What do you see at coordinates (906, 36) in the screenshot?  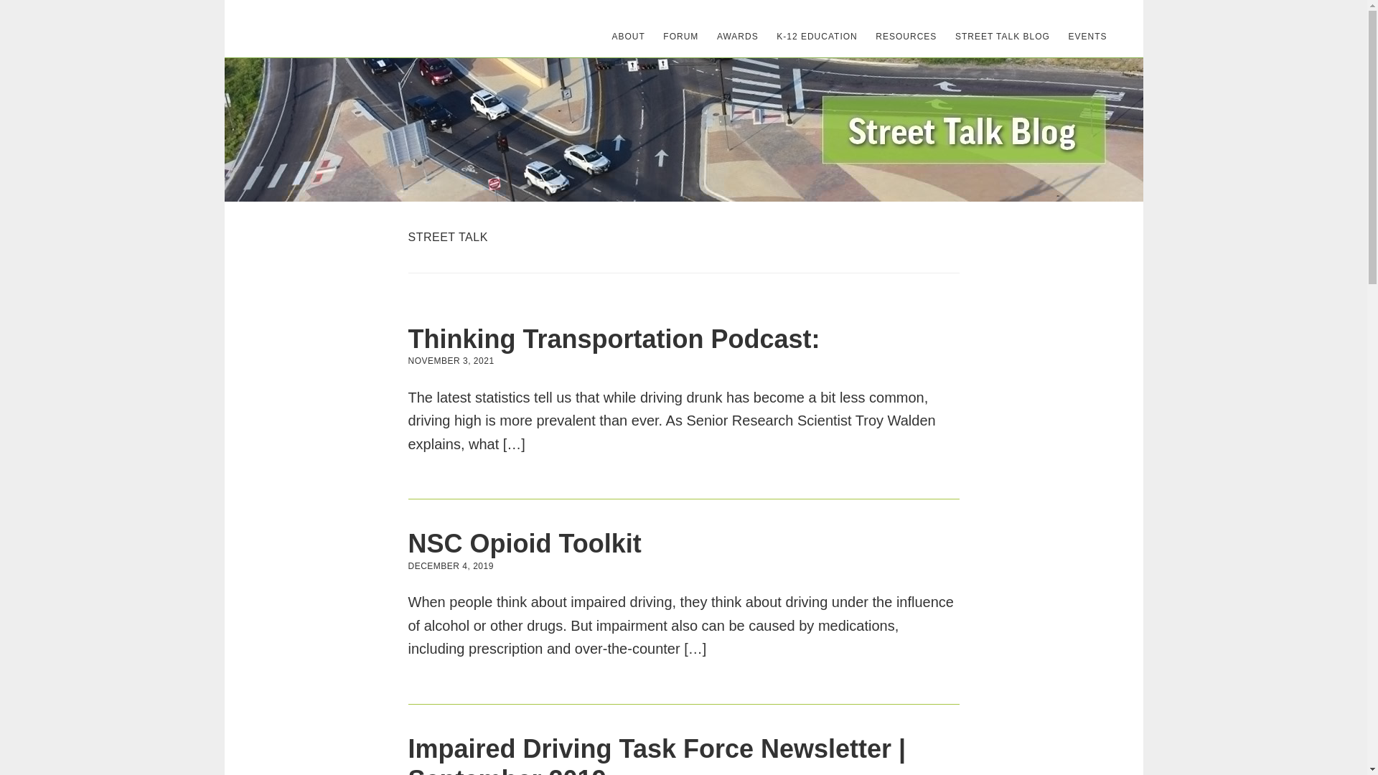 I see `RESOURCES` at bounding box center [906, 36].